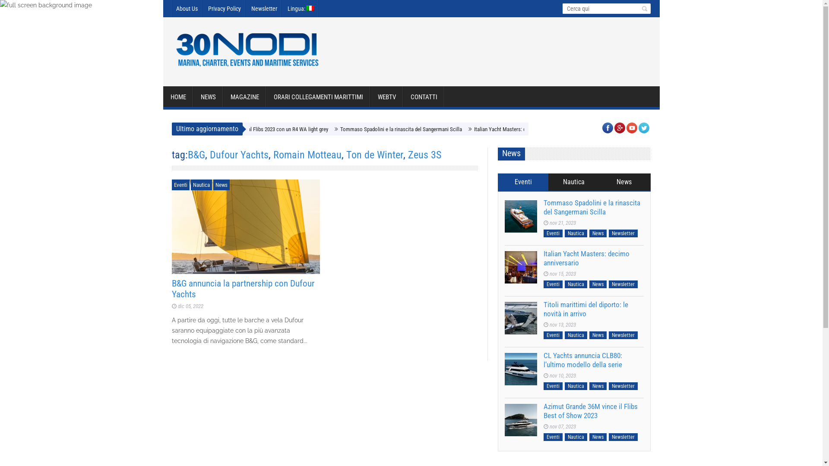  What do you see at coordinates (598, 233) in the screenshot?
I see `News` at bounding box center [598, 233].